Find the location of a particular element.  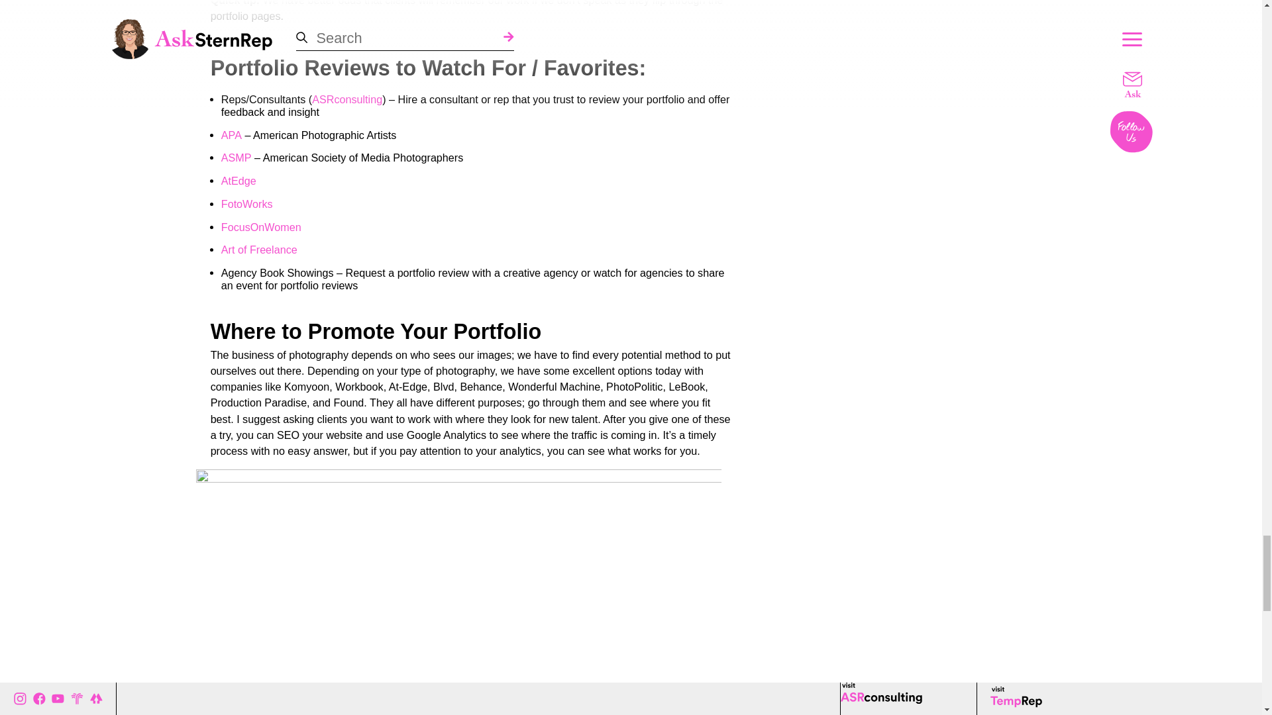

FocusOnWomen is located at coordinates (261, 227).